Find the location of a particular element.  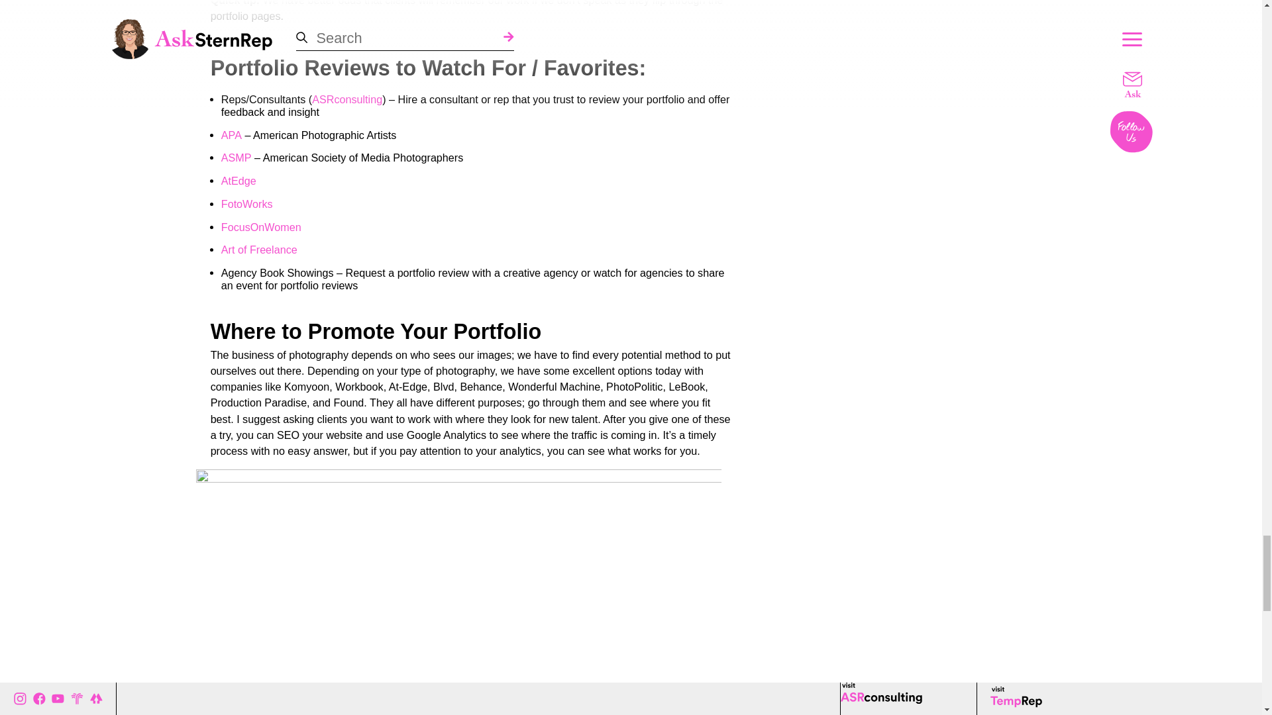

FocusOnWomen is located at coordinates (261, 227).